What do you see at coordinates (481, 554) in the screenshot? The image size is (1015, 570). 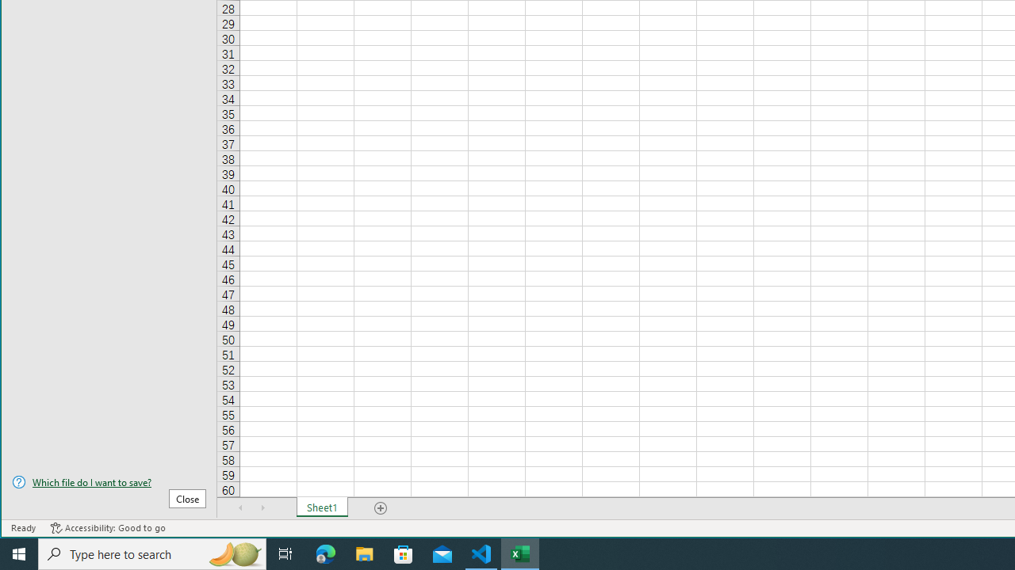 I see `Visual Studio Code - 1 running window` at bounding box center [481, 554].